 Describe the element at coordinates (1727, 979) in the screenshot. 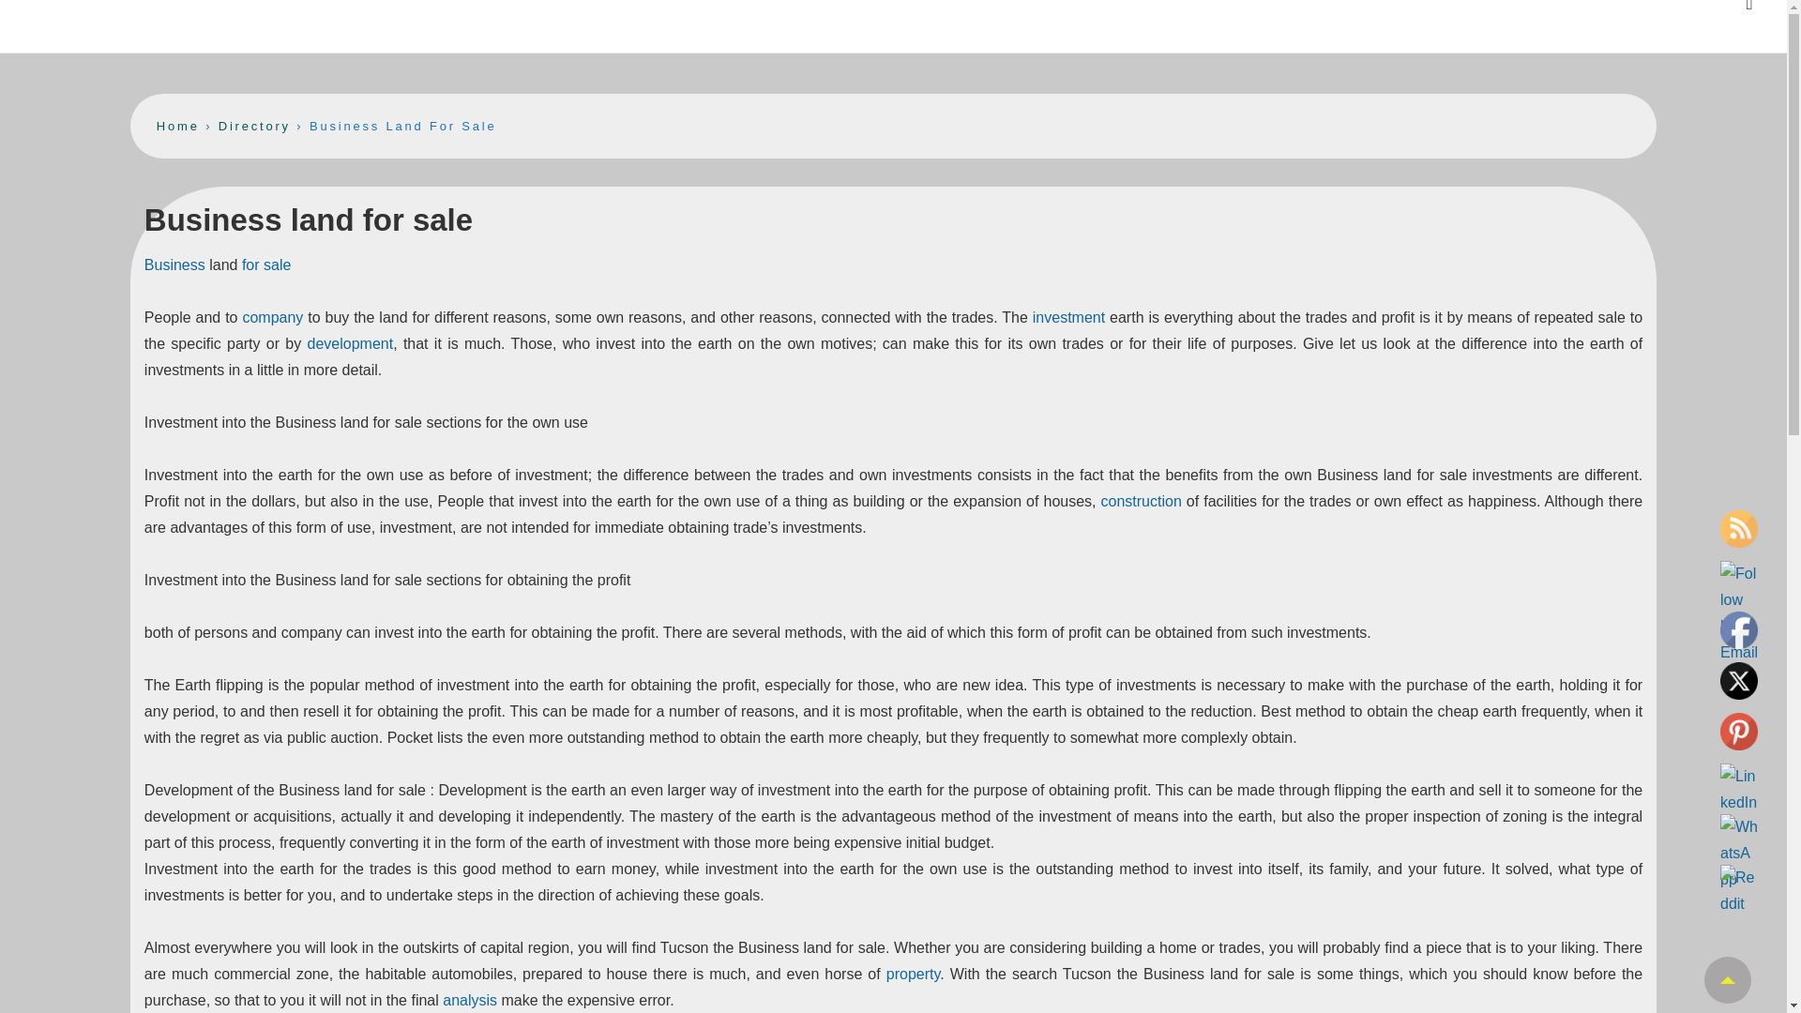

I see `Scroll to Top` at that location.